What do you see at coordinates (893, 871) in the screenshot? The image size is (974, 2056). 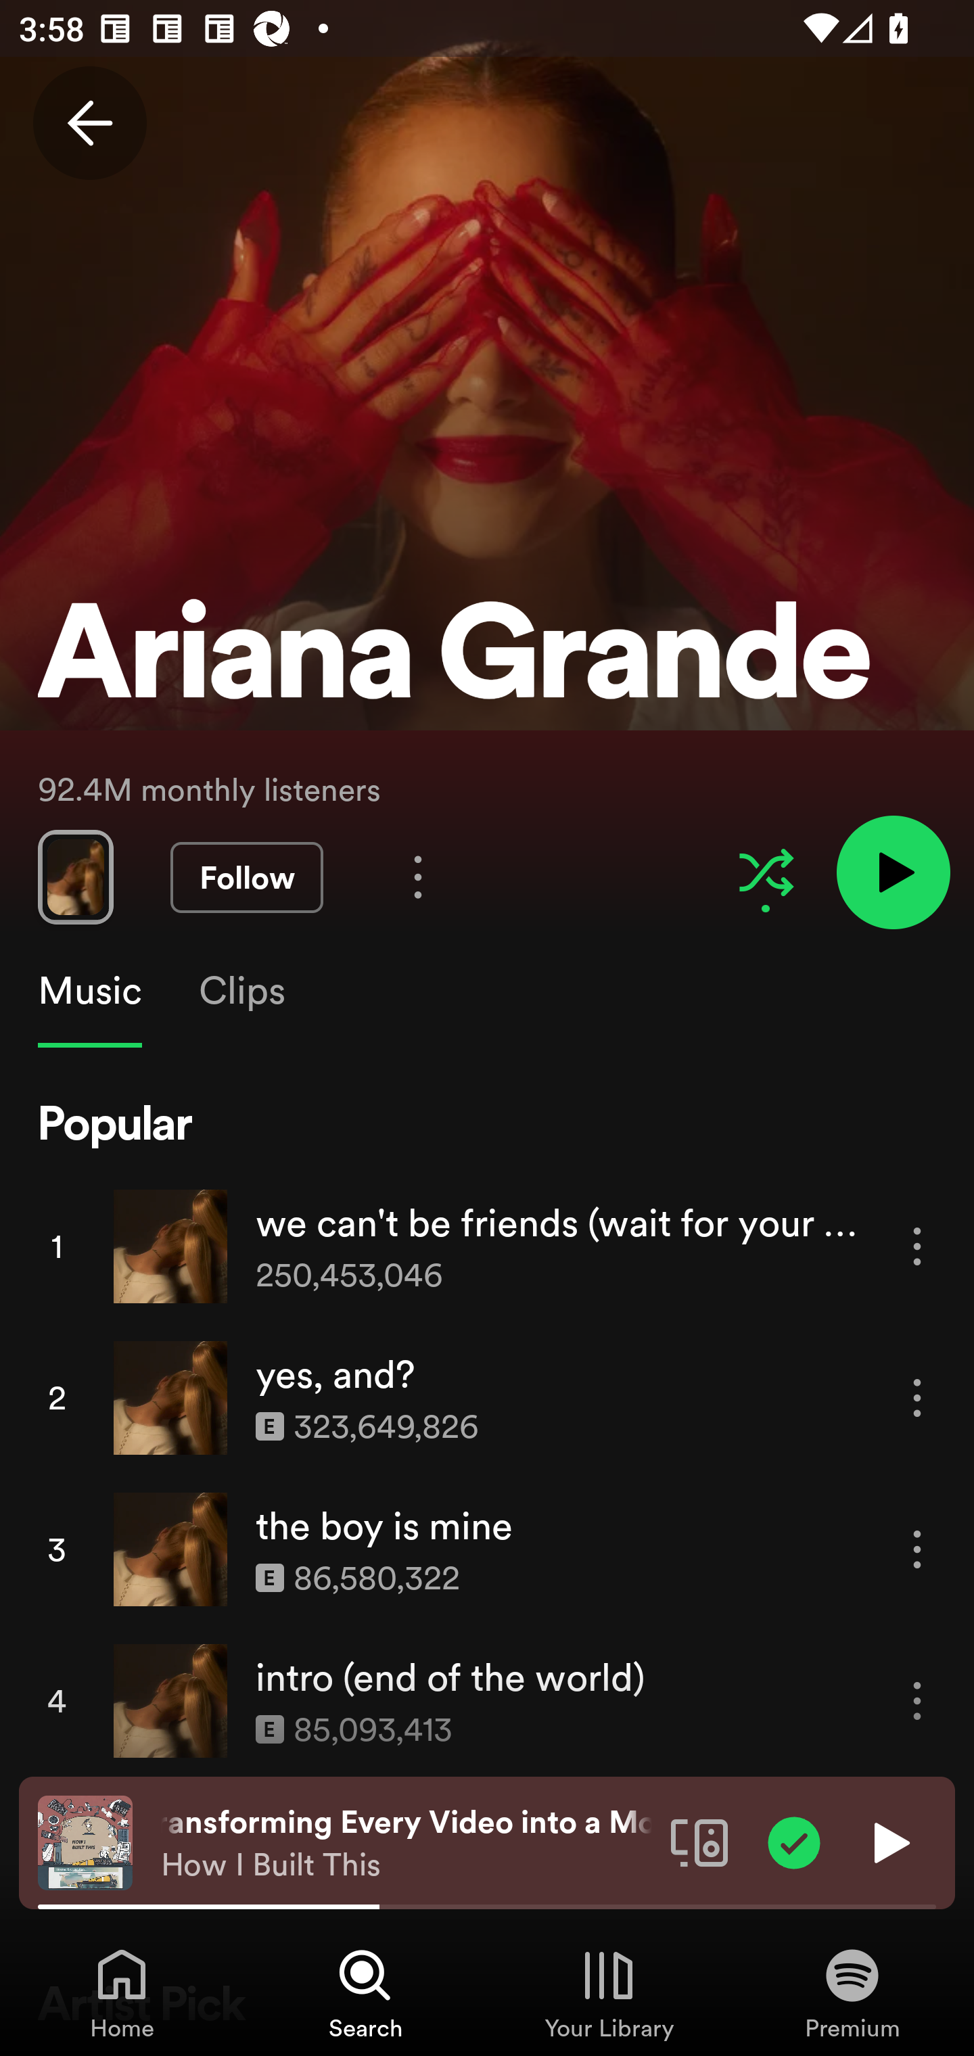 I see `Play artist` at bounding box center [893, 871].